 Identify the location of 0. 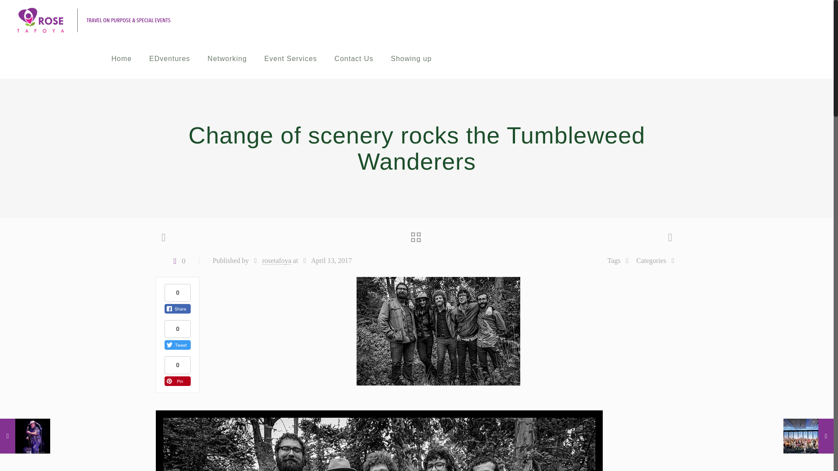
(177, 261).